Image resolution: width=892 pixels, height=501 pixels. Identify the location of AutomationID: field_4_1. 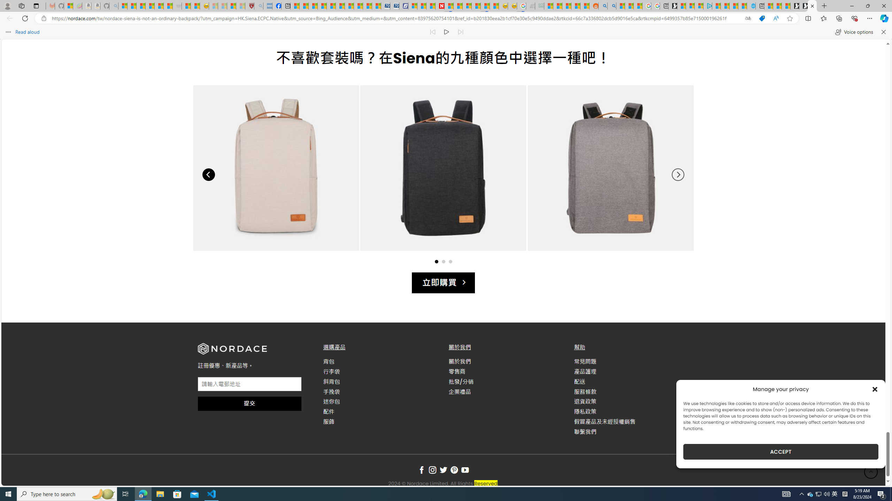
(249, 385).